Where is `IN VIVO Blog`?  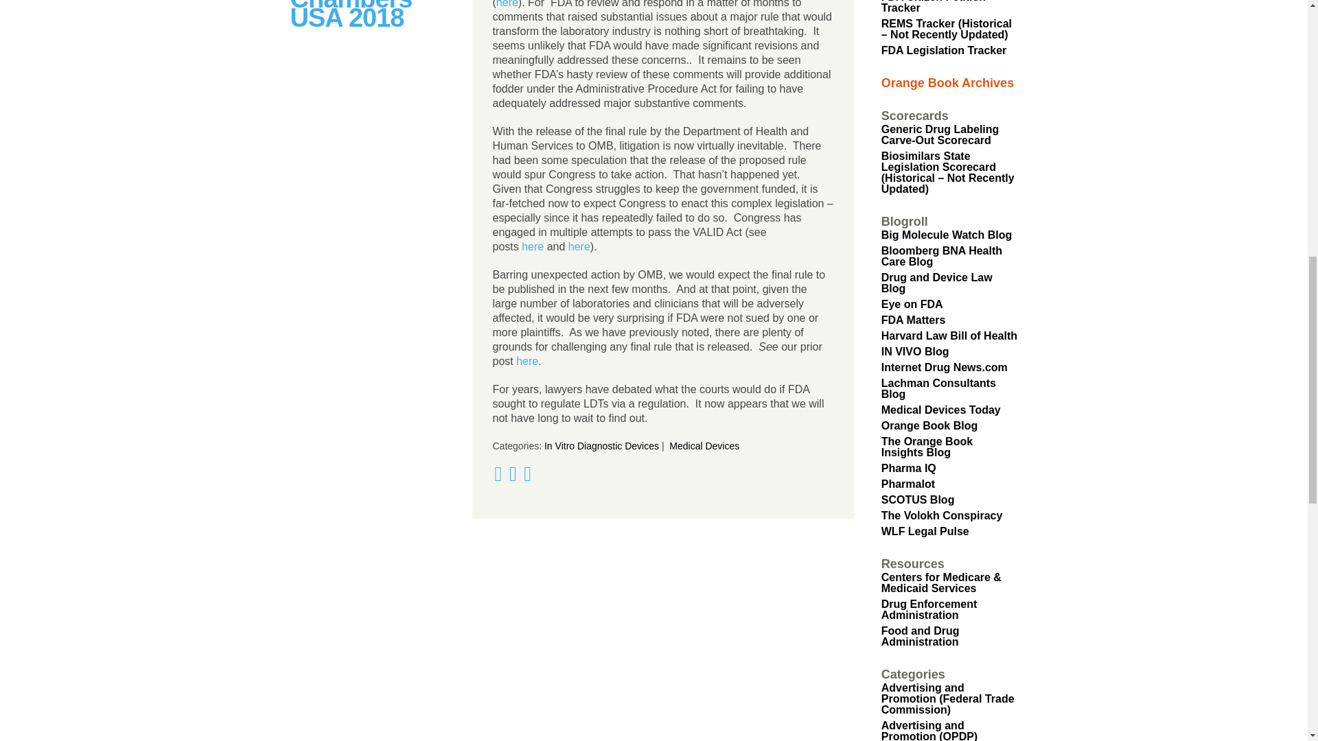
IN VIVO Blog is located at coordinates (915, 351).